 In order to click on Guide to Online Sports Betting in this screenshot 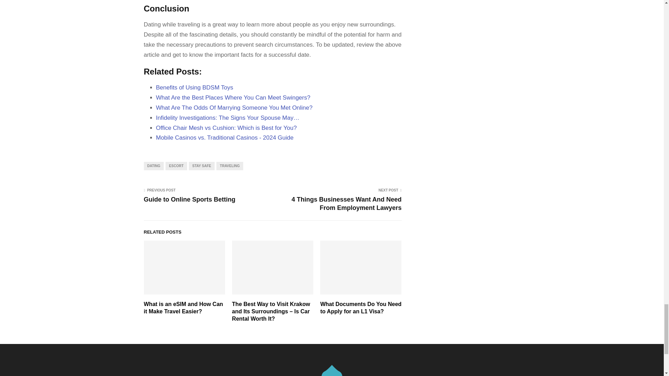, I will do `click(190, 199)`.